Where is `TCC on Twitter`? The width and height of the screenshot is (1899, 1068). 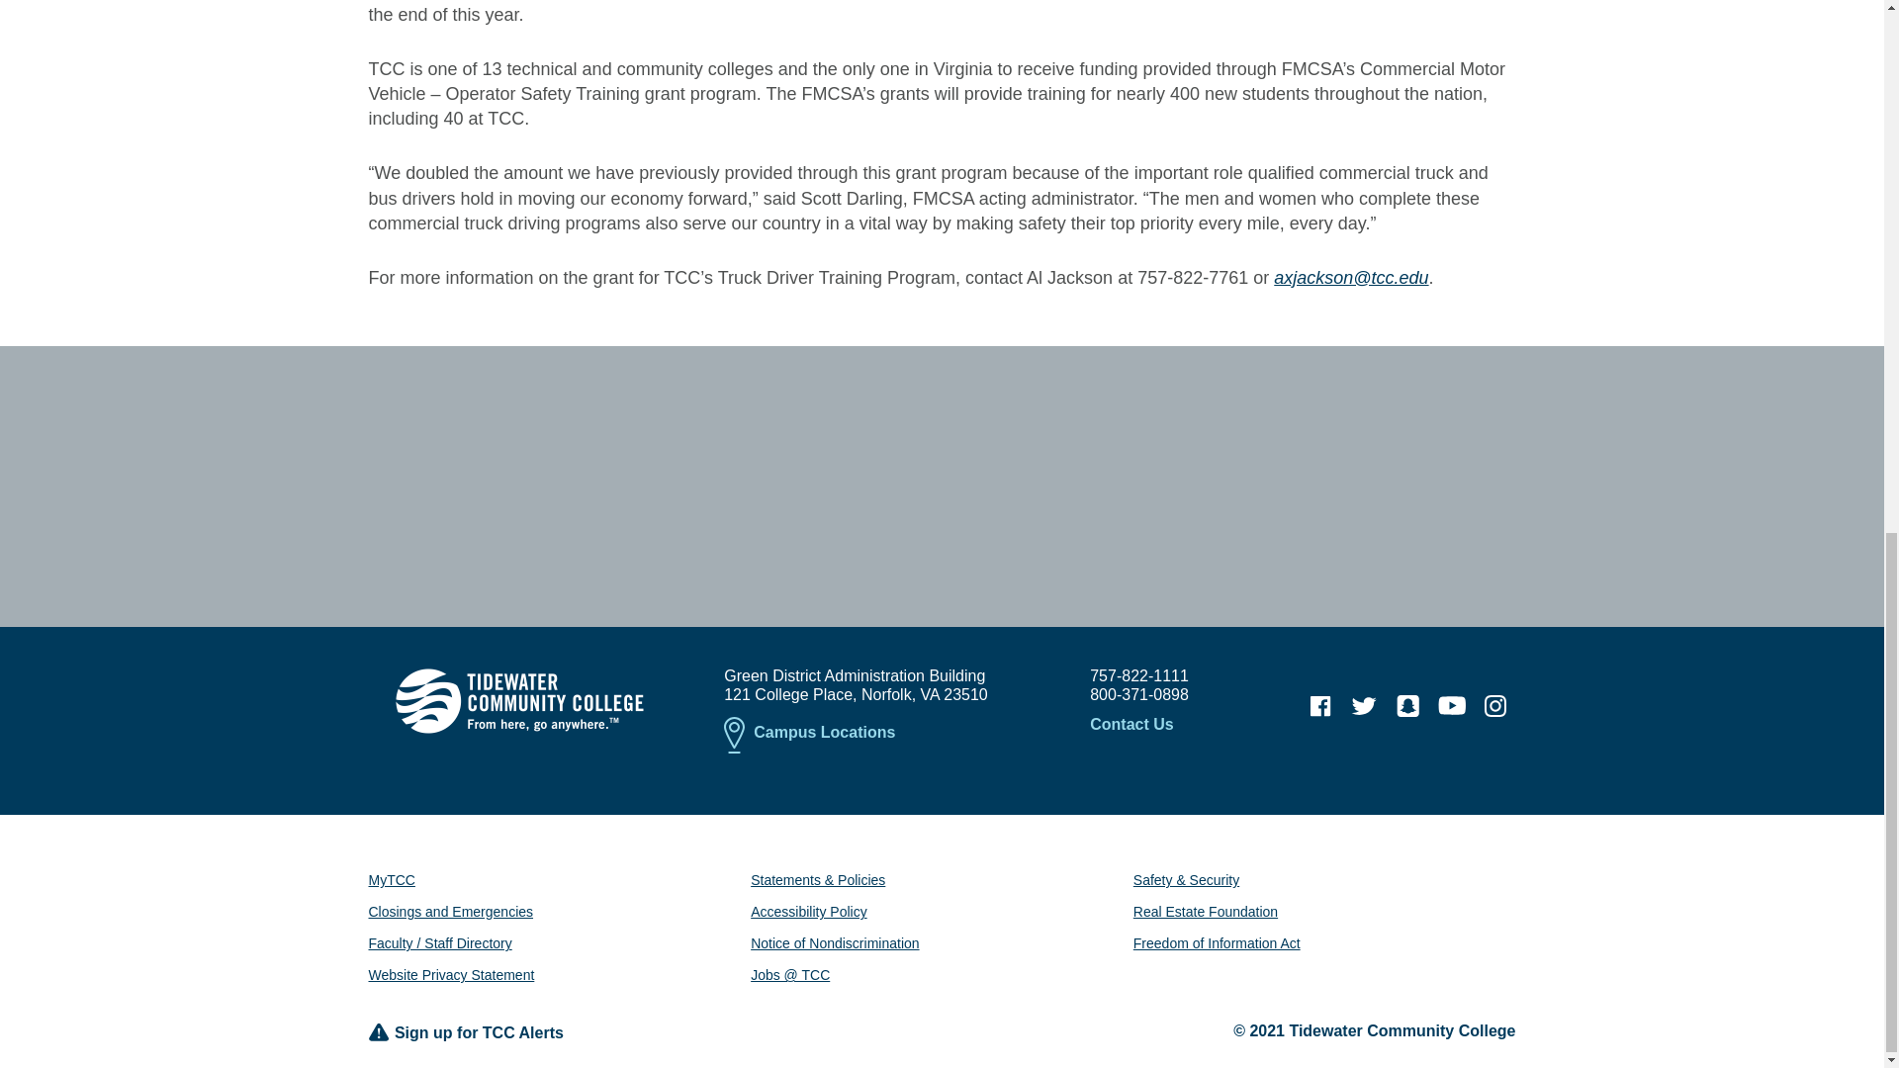 TCC on Twitter is located at coordinates (1364, 706).